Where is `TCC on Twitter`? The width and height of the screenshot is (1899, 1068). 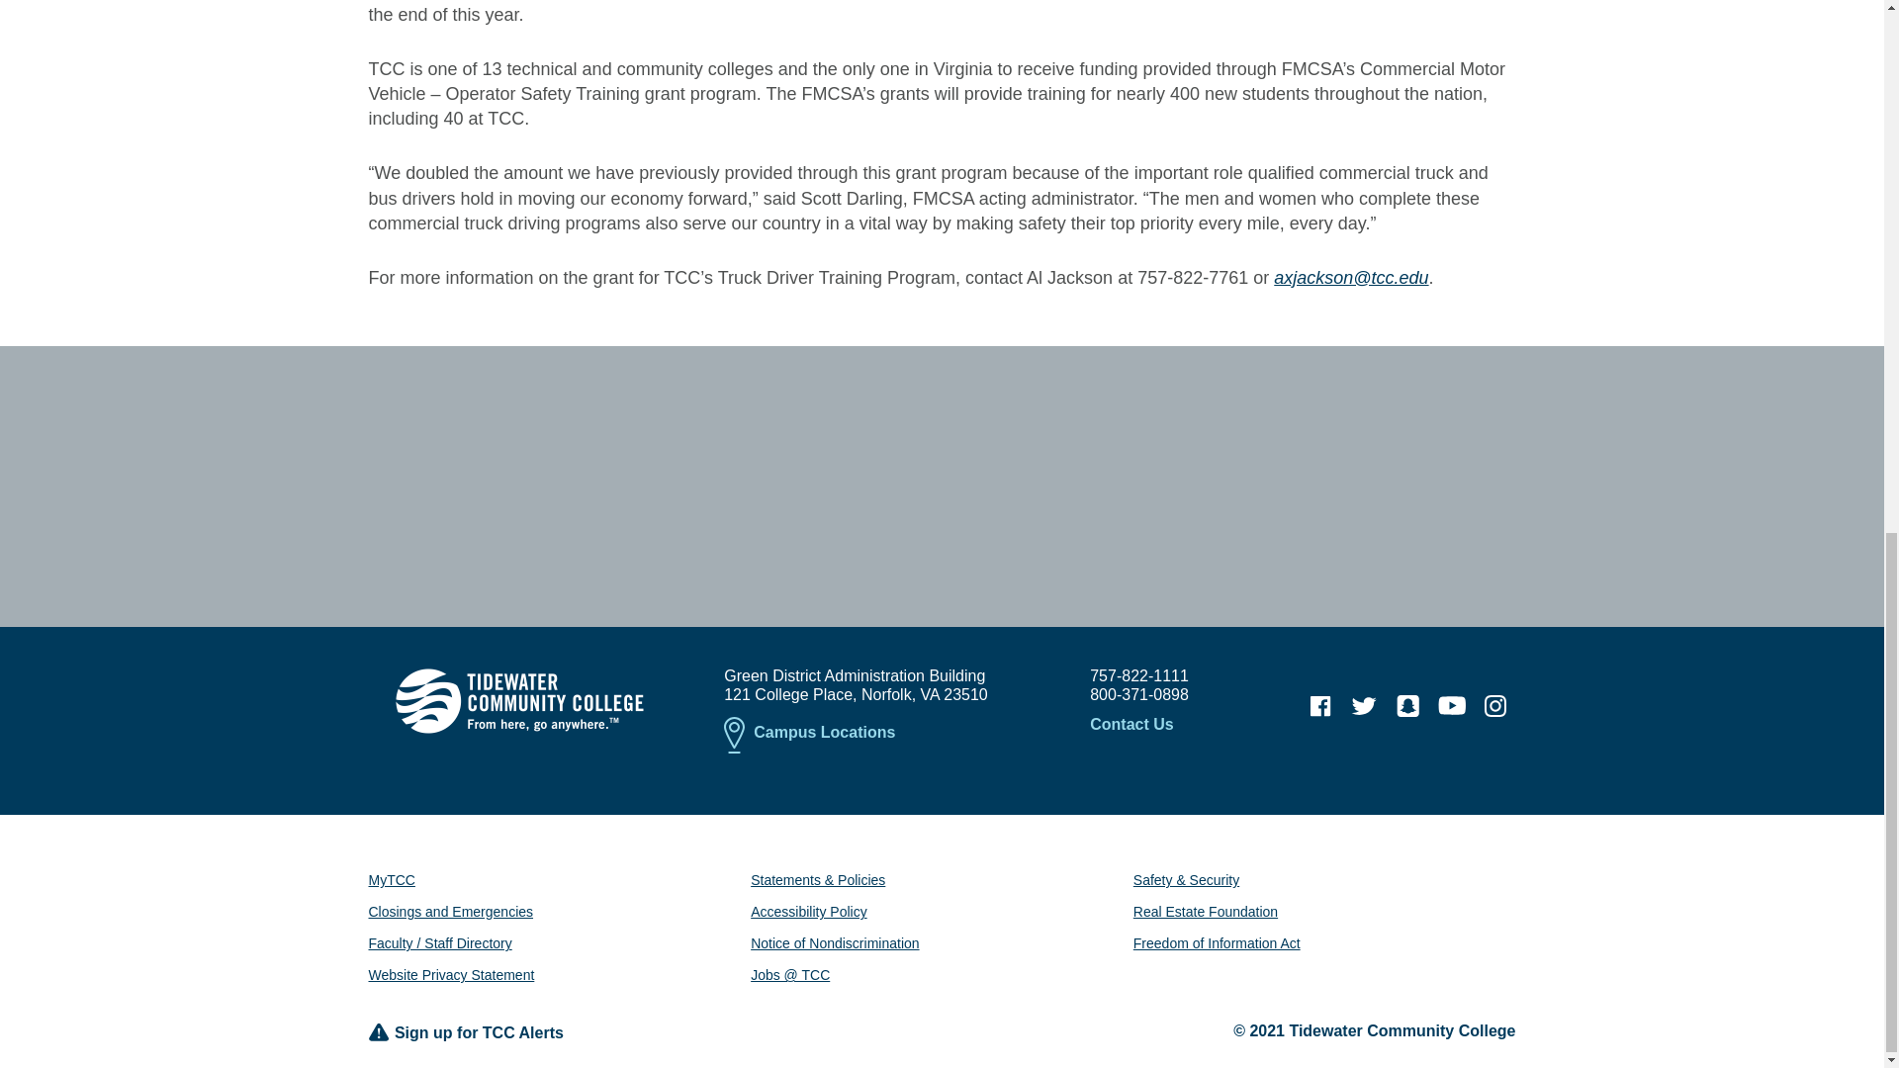 TCC on Twitter is located at coordinates (1364, 706).